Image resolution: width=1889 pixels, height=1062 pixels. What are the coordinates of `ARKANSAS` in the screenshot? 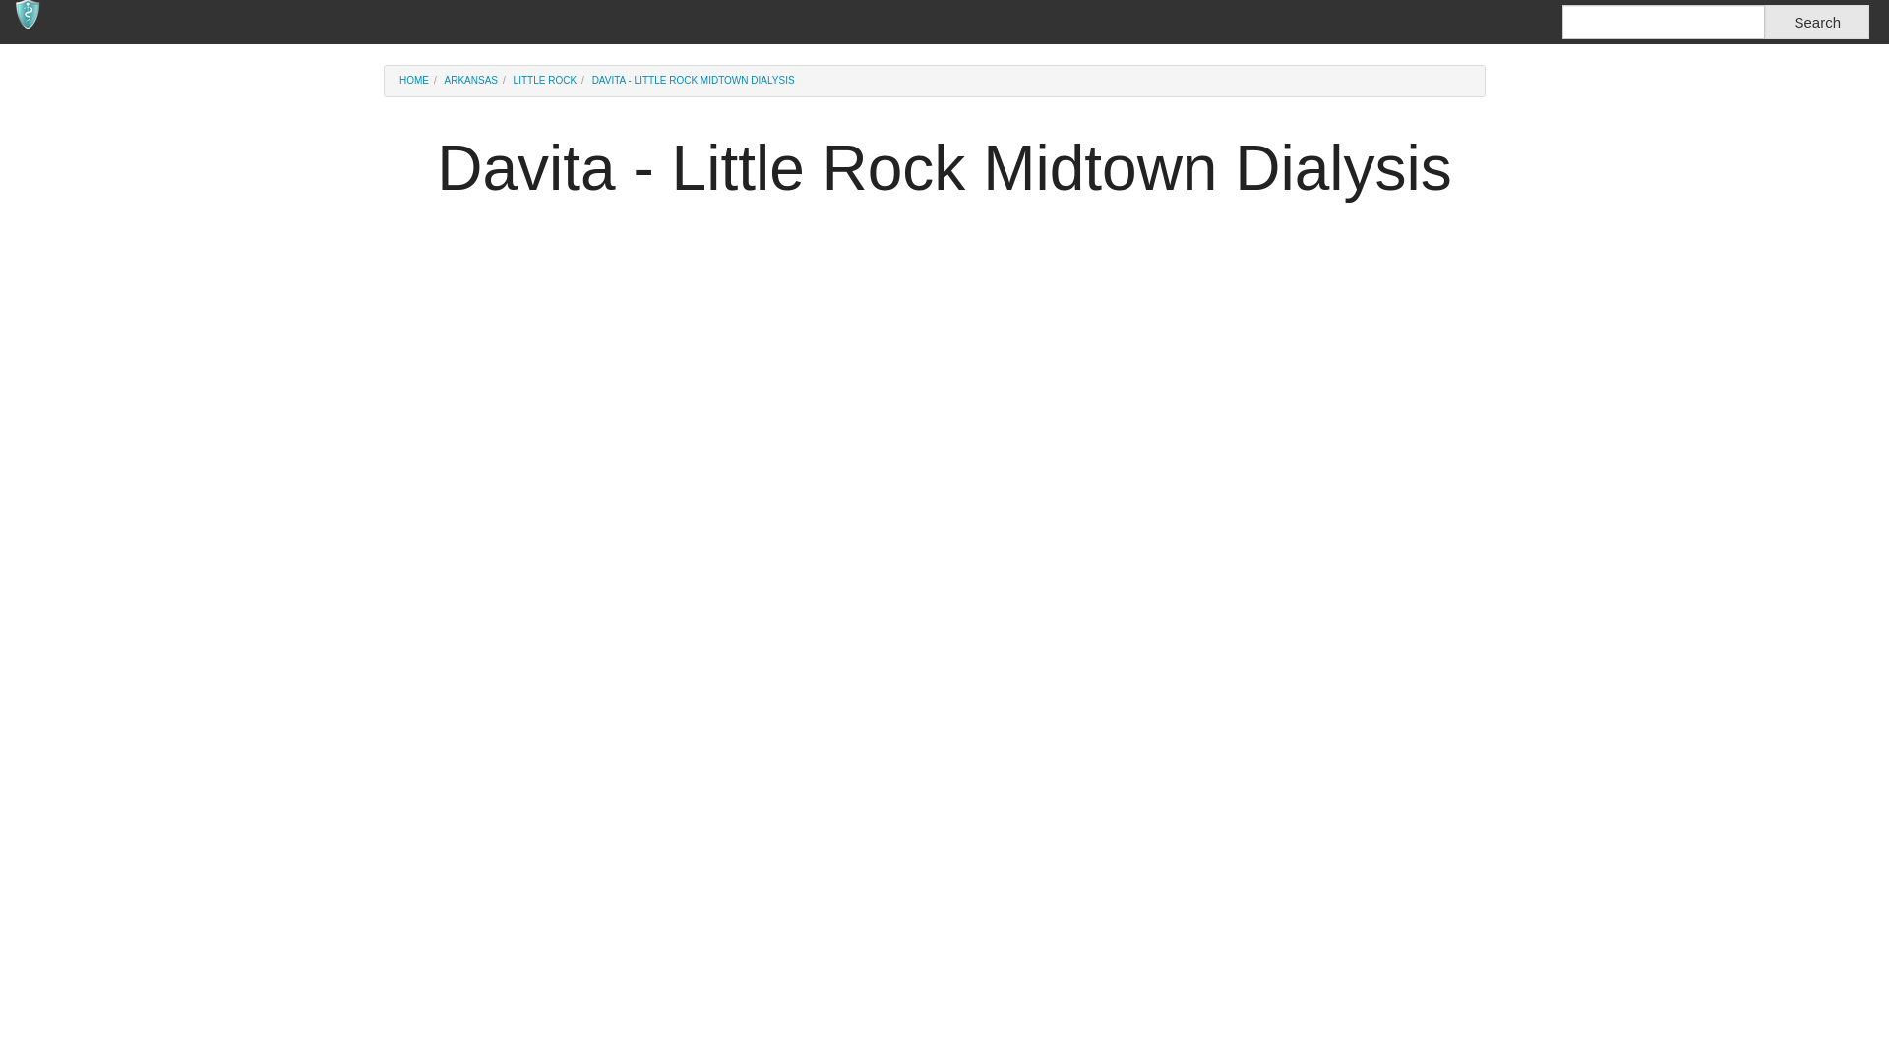 It's located at (470, 80).